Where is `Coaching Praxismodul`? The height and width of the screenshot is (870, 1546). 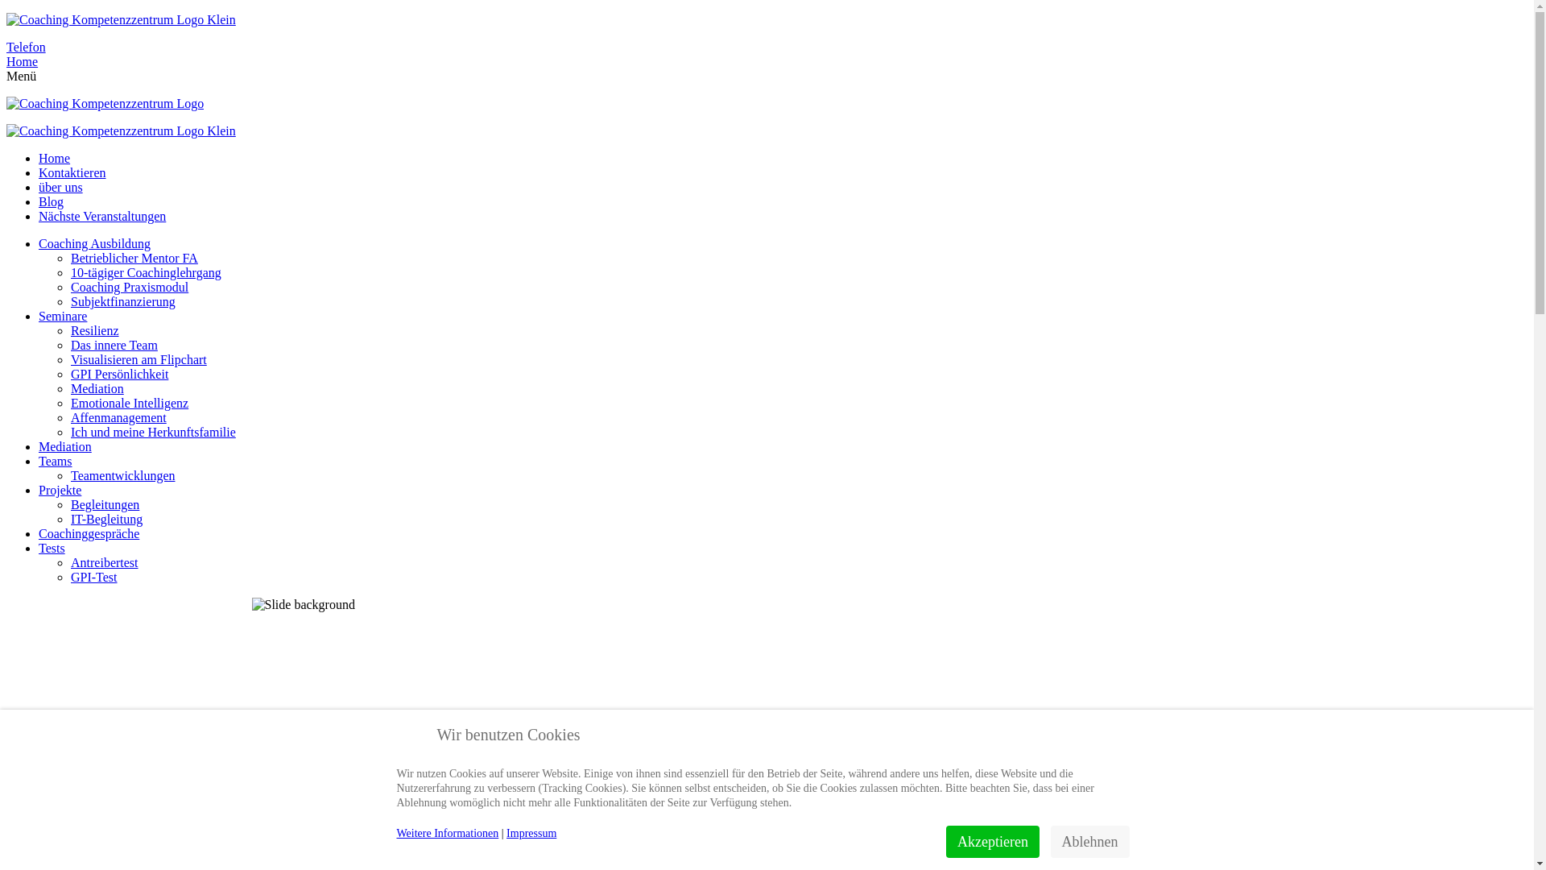
Coaching Praxismodul is located at coordinates (130, 287).